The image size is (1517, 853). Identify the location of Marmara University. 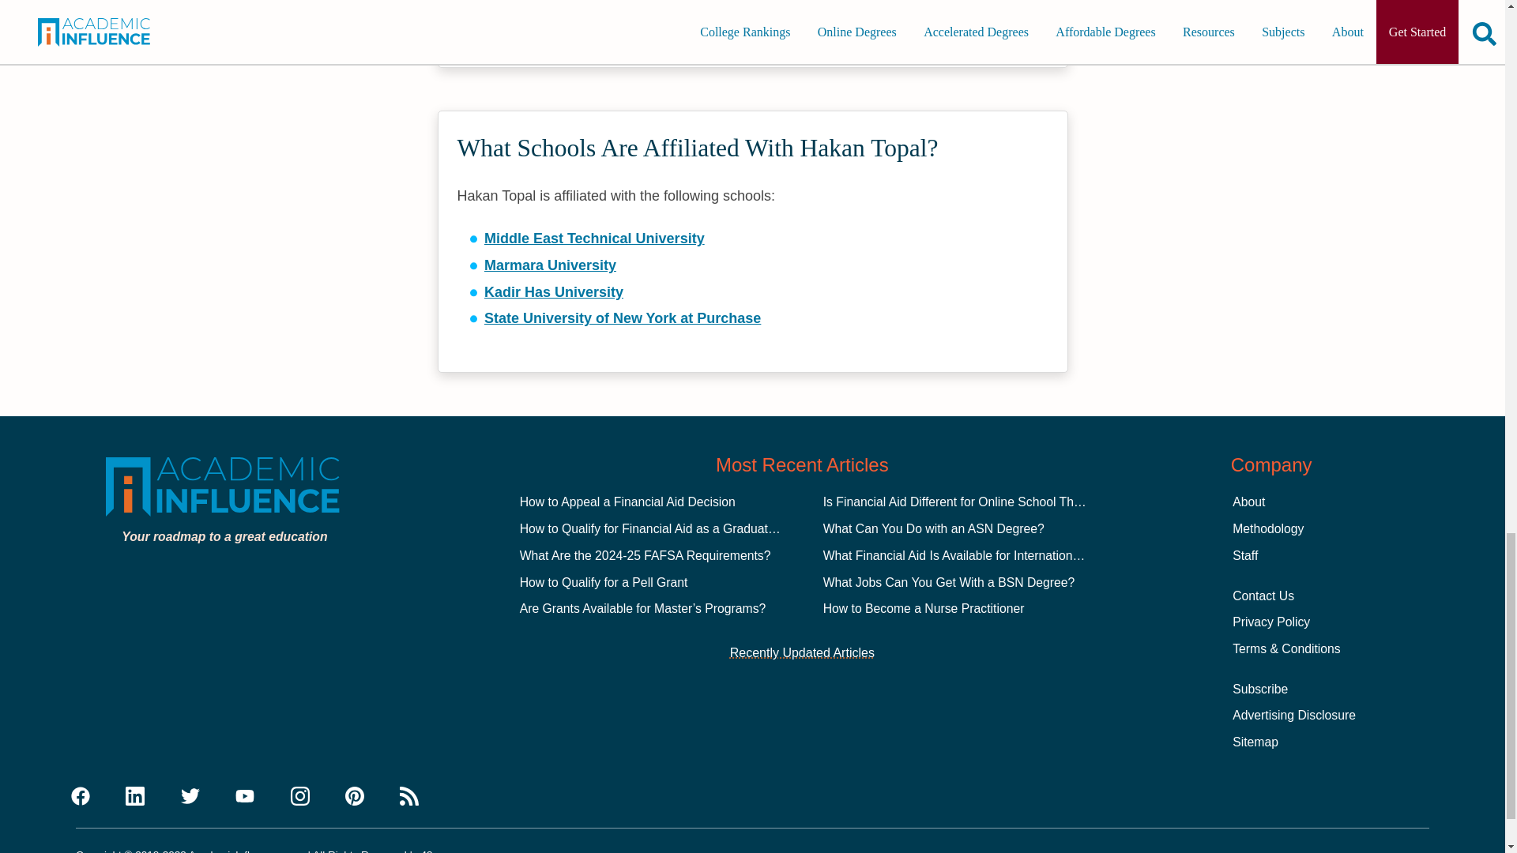
(550, 265).